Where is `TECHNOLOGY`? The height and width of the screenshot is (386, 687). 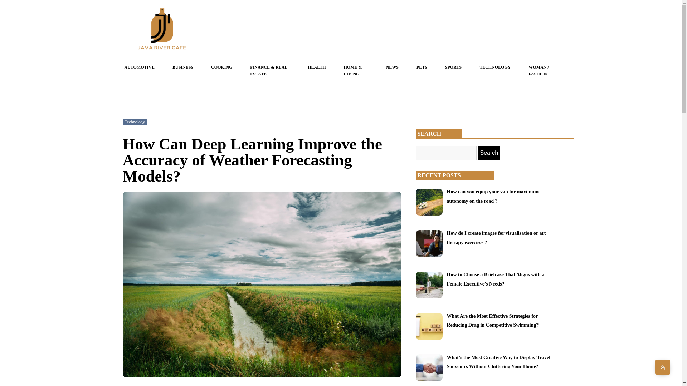 TECHNOLOGY is located at coordinates (495, 67).